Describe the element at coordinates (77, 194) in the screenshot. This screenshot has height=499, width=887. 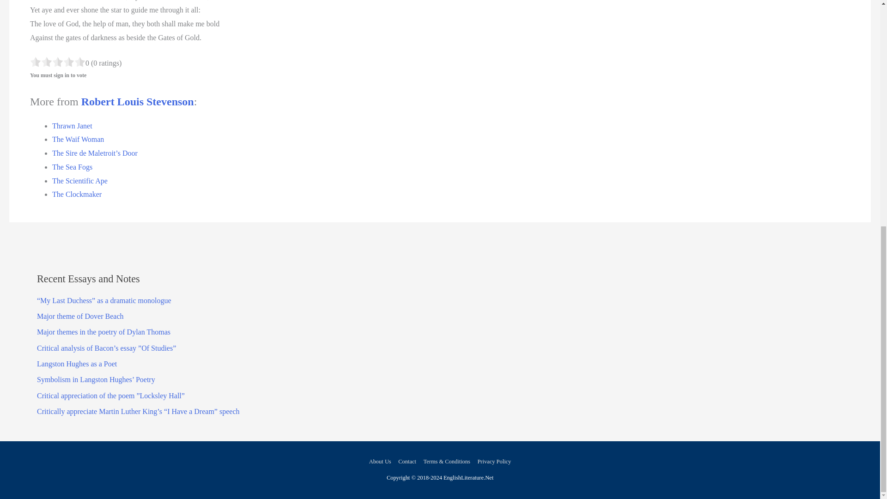
I see `The Clockmaker` at that location.